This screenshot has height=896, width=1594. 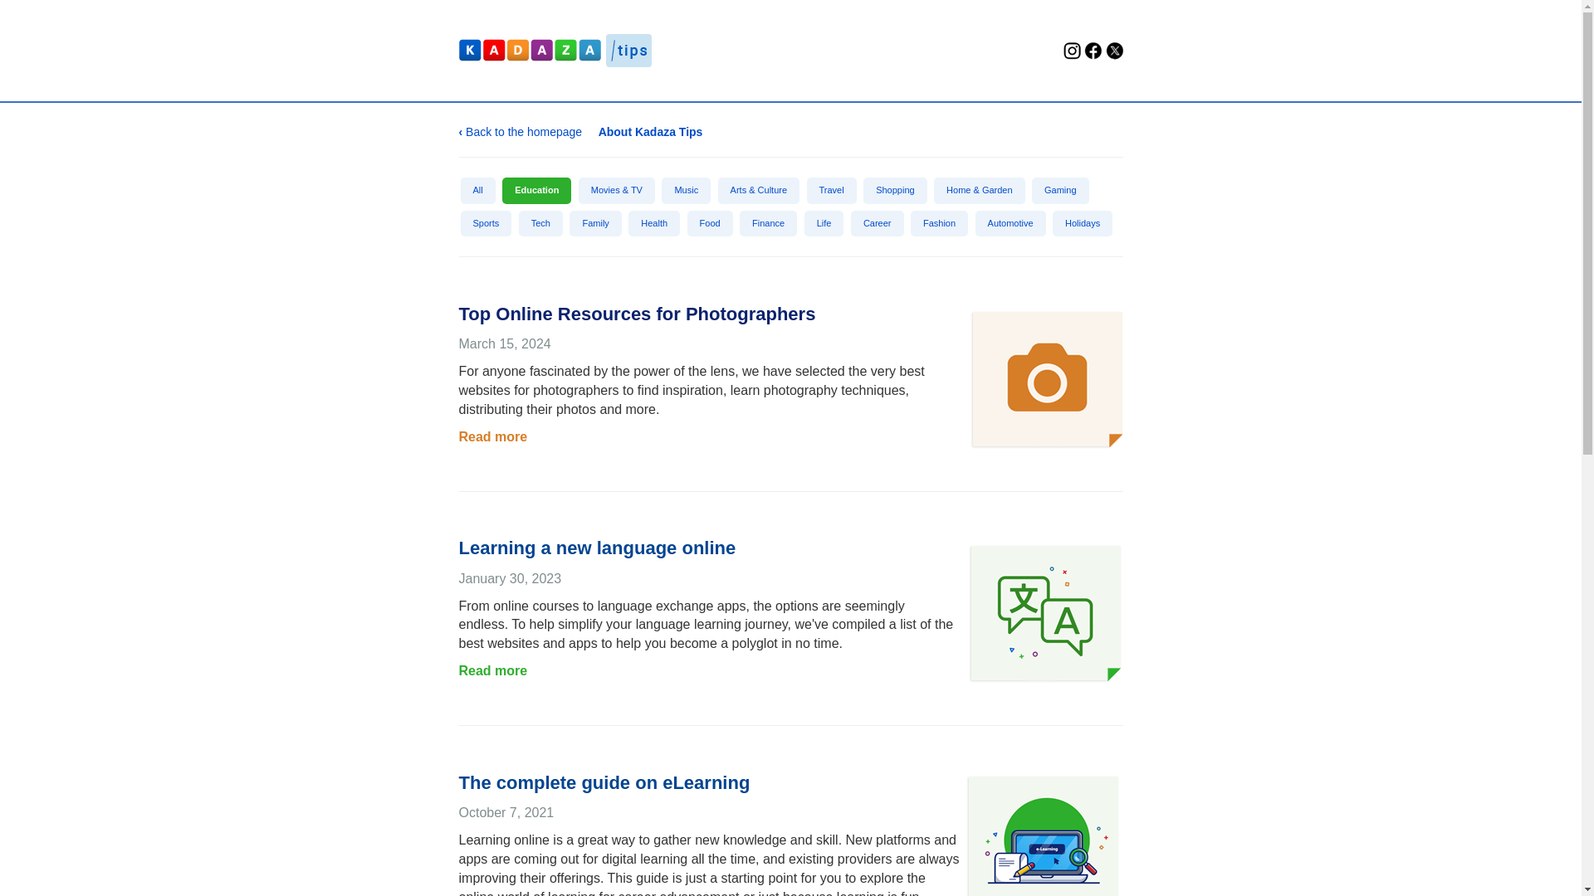 What do you see at coordinates (493, 670) in the screenshot?
I see `Read more` at bounding box center [493, 670].